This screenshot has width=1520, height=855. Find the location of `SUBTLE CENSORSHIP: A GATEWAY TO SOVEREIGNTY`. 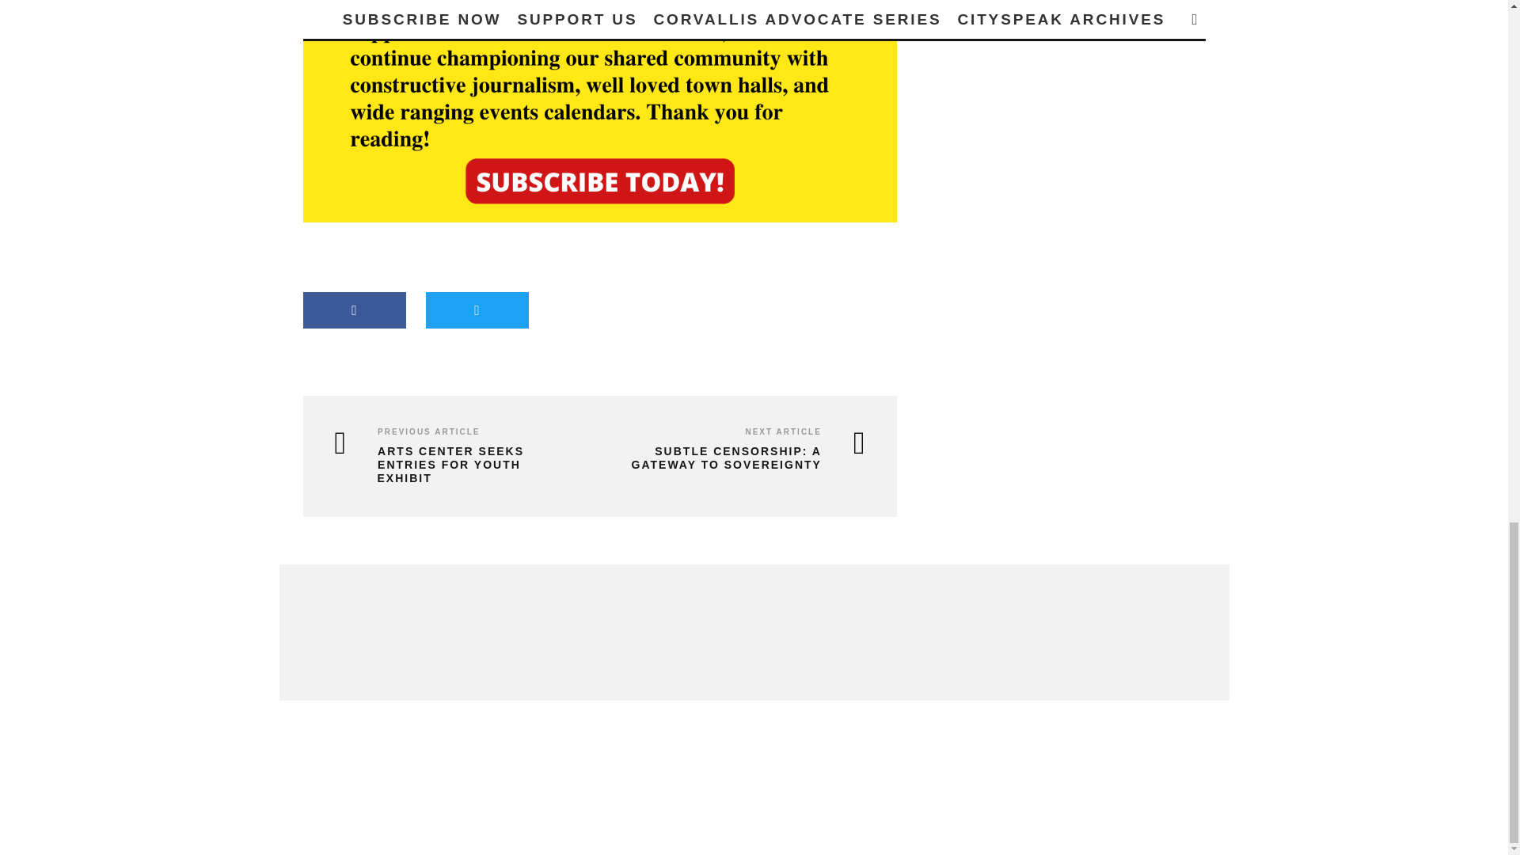

SUBTLE CENSORSHIP: A GATEWAY TO SOVEREIGNTY is located at coordinates (736, 458).